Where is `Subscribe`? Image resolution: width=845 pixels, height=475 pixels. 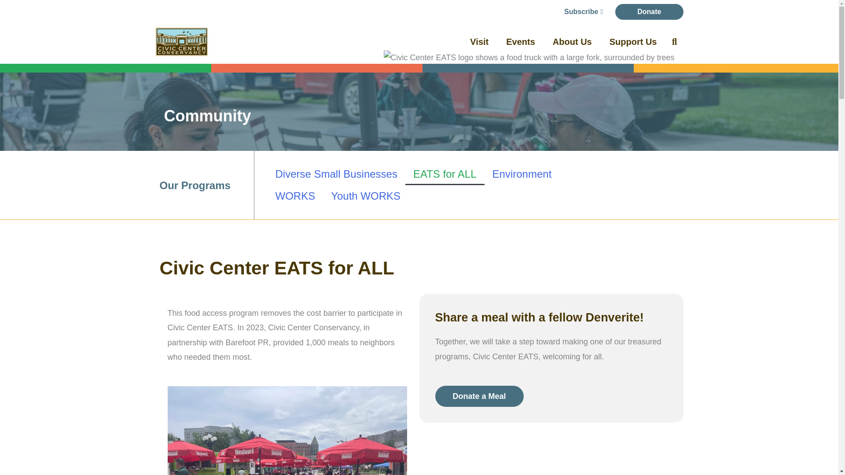
Subscribe is located at coordinates (584, 11).